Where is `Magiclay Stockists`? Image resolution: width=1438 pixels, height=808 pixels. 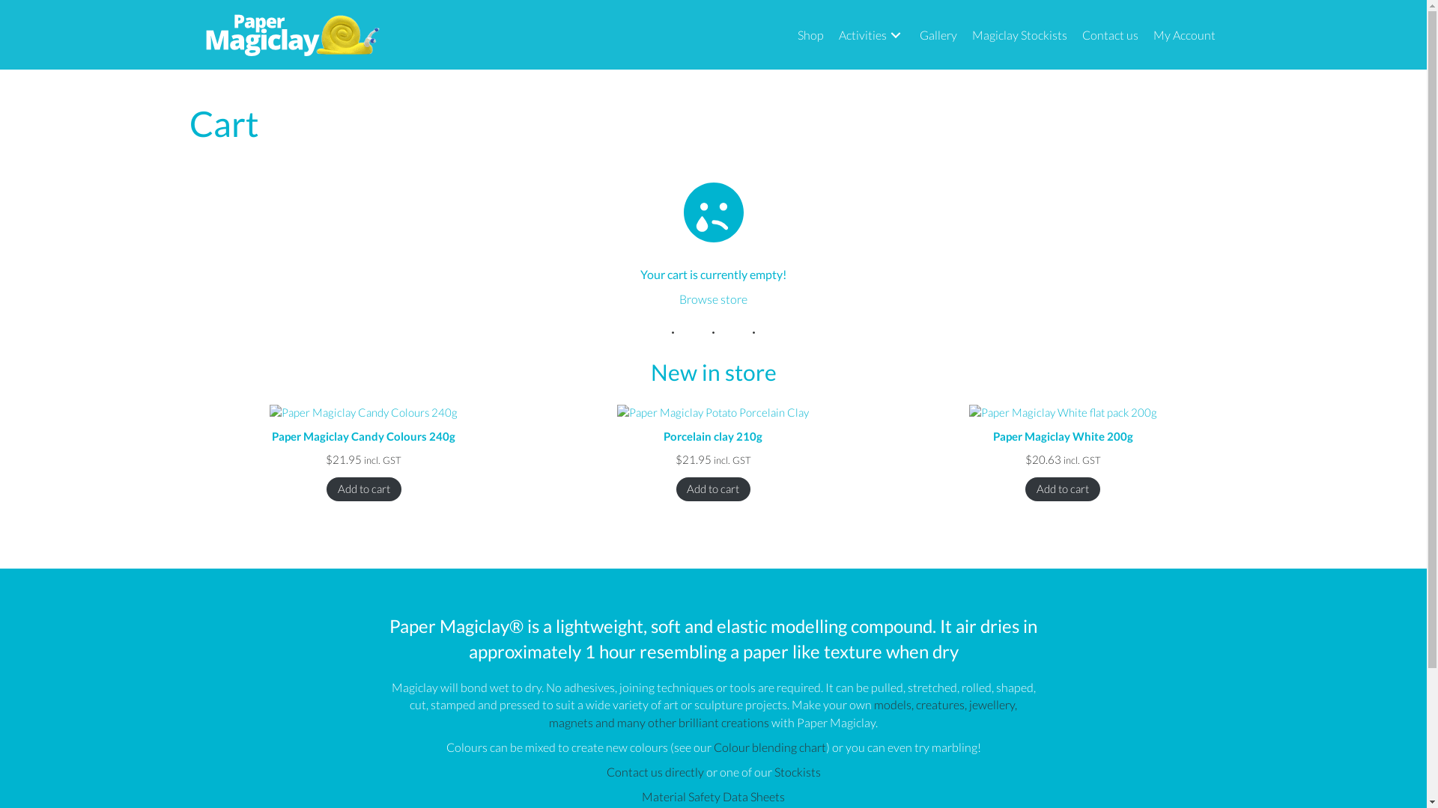 Magiclay Stockists is located at coordinates (1020, 34).